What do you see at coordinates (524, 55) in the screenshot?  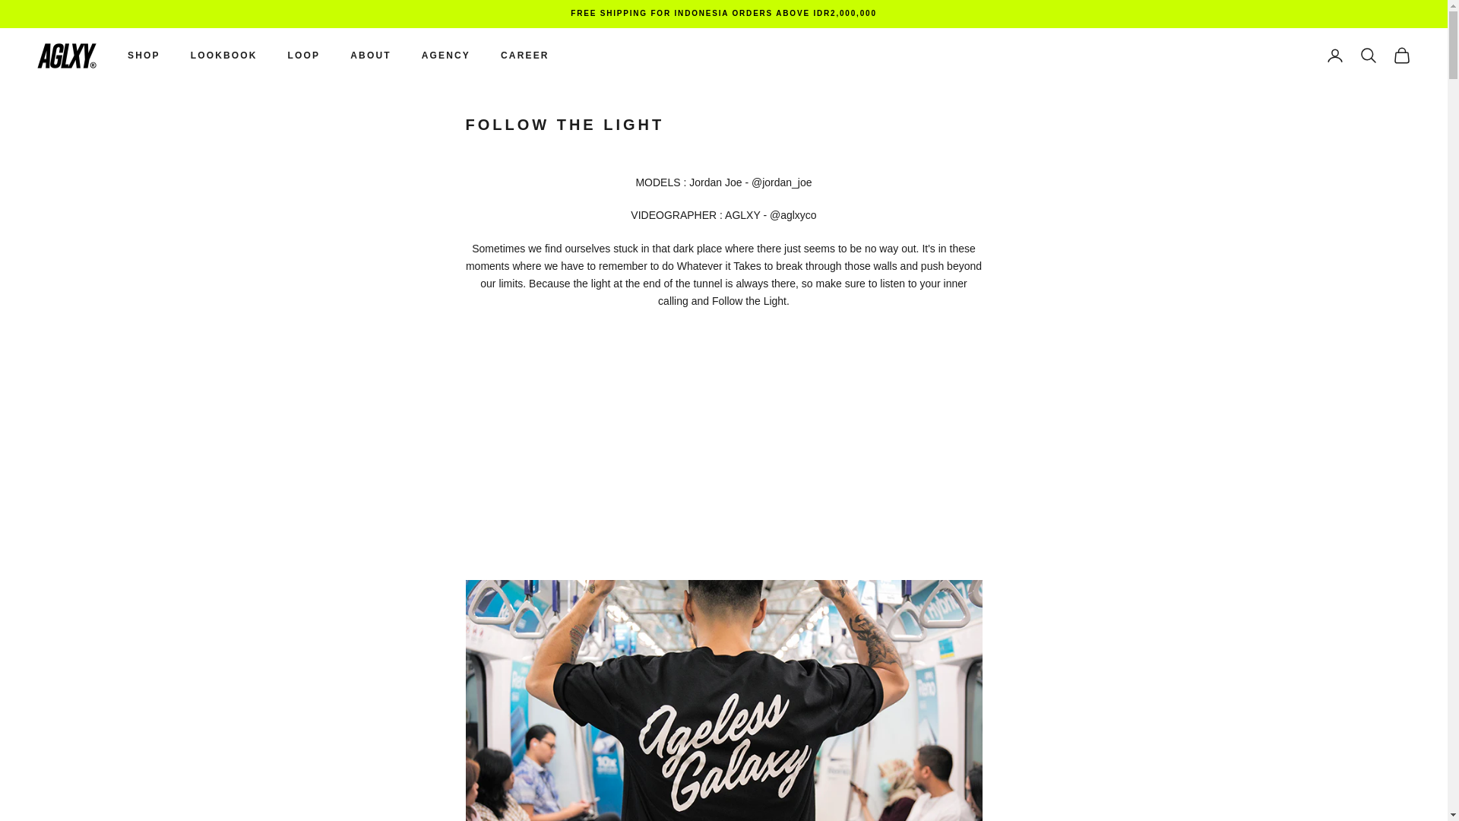 I see `CAREER` at bounding box center [524, 55].